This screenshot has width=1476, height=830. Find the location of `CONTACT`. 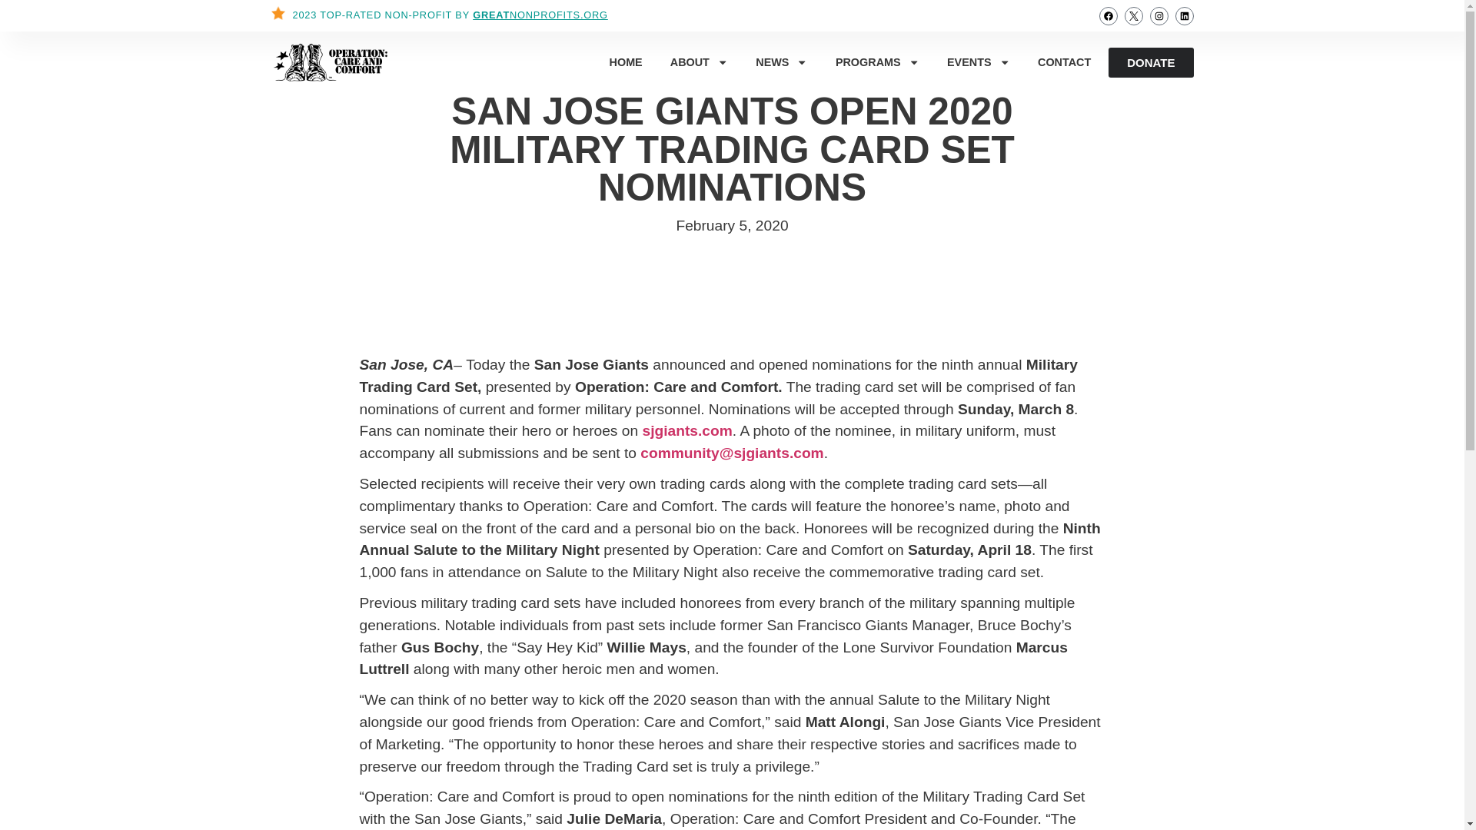

CONTACT is located at coordinates (1064, 61).